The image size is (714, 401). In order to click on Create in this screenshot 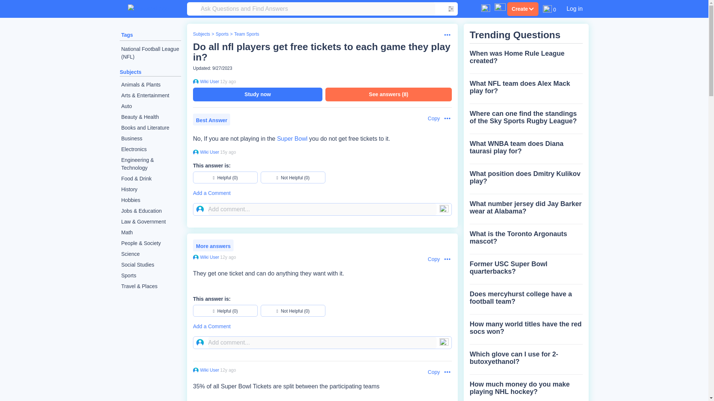, I will do `click(522, 9)`.